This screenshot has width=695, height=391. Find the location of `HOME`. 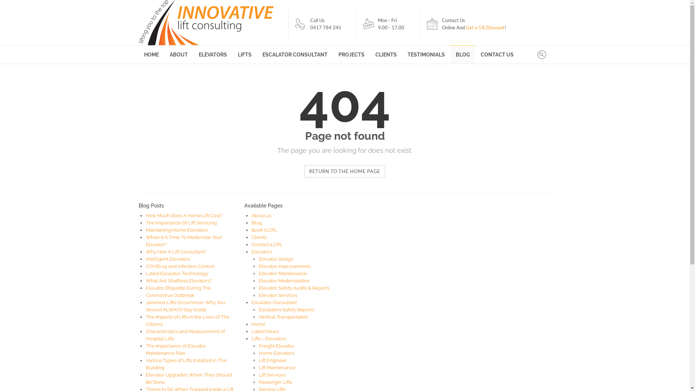

HOME is located at coordinates (151, 55).